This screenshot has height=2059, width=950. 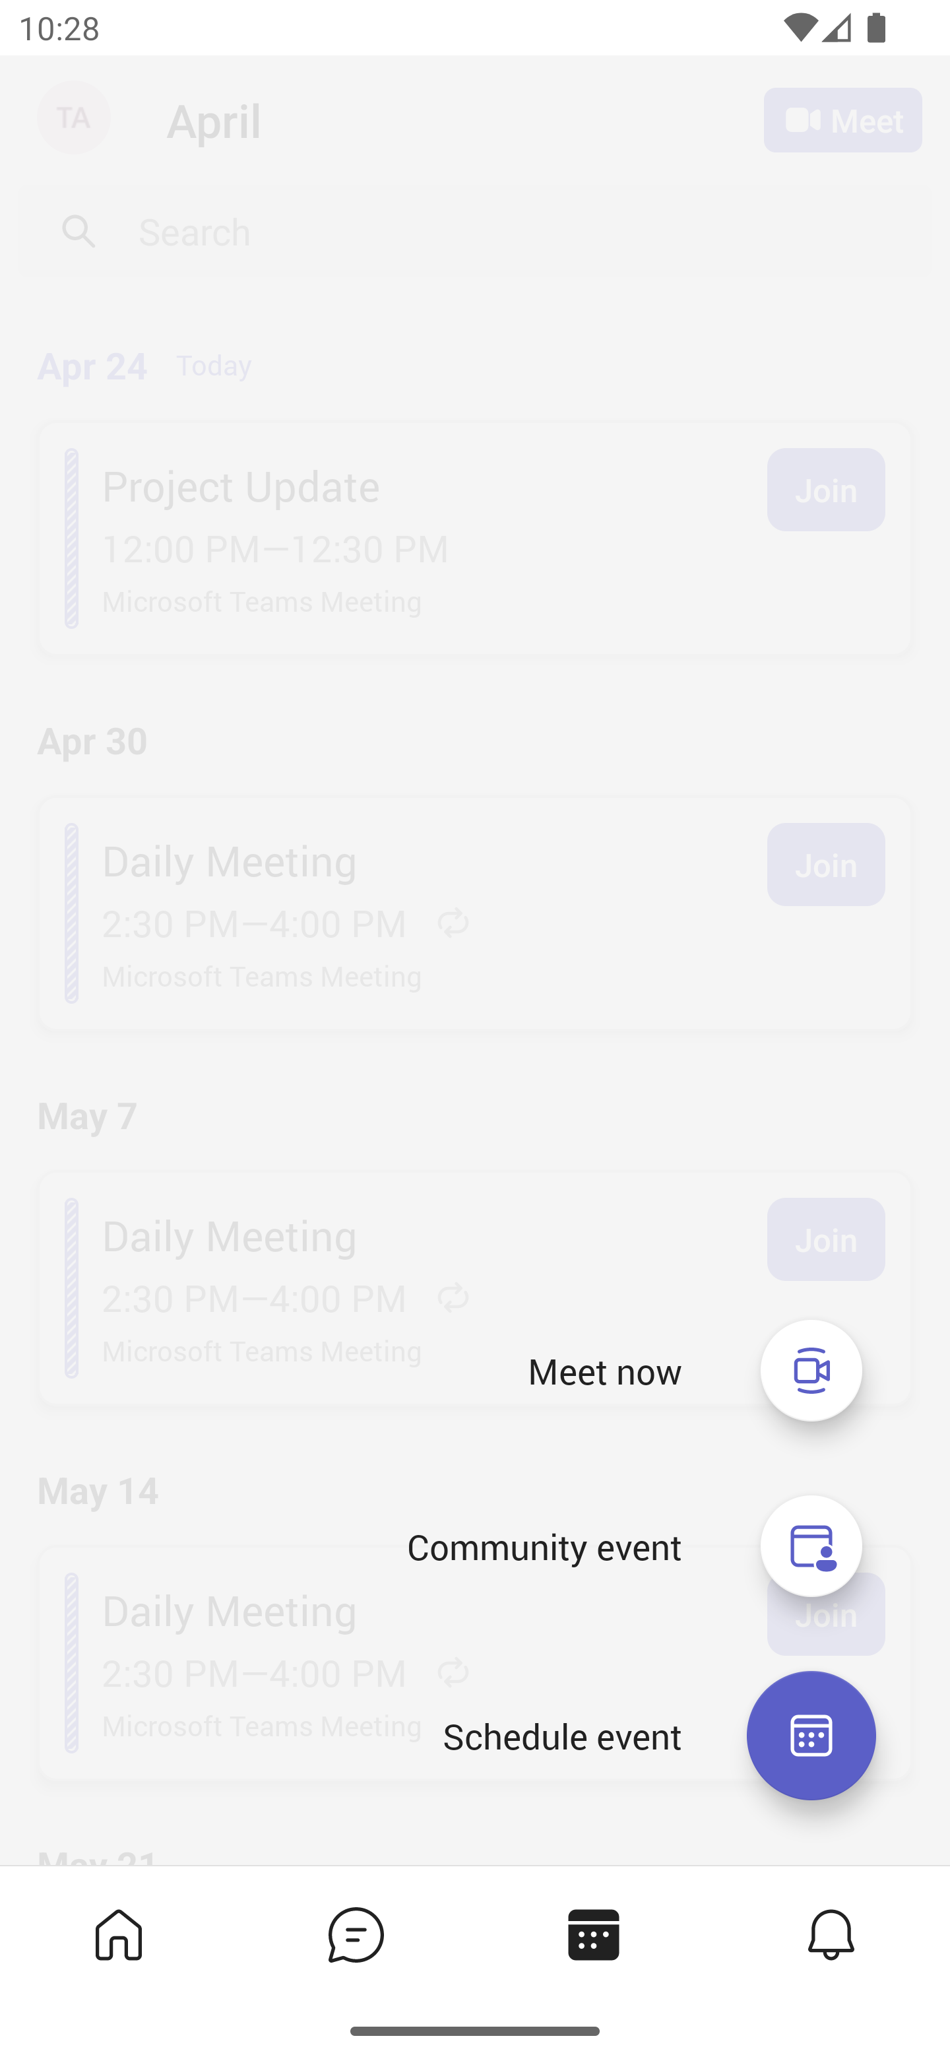 What do you see at coordinates (356, 1934) in the screenshot?
I see `Chat tab,2 of 4, not selected` at bounding box center [356, 1934].